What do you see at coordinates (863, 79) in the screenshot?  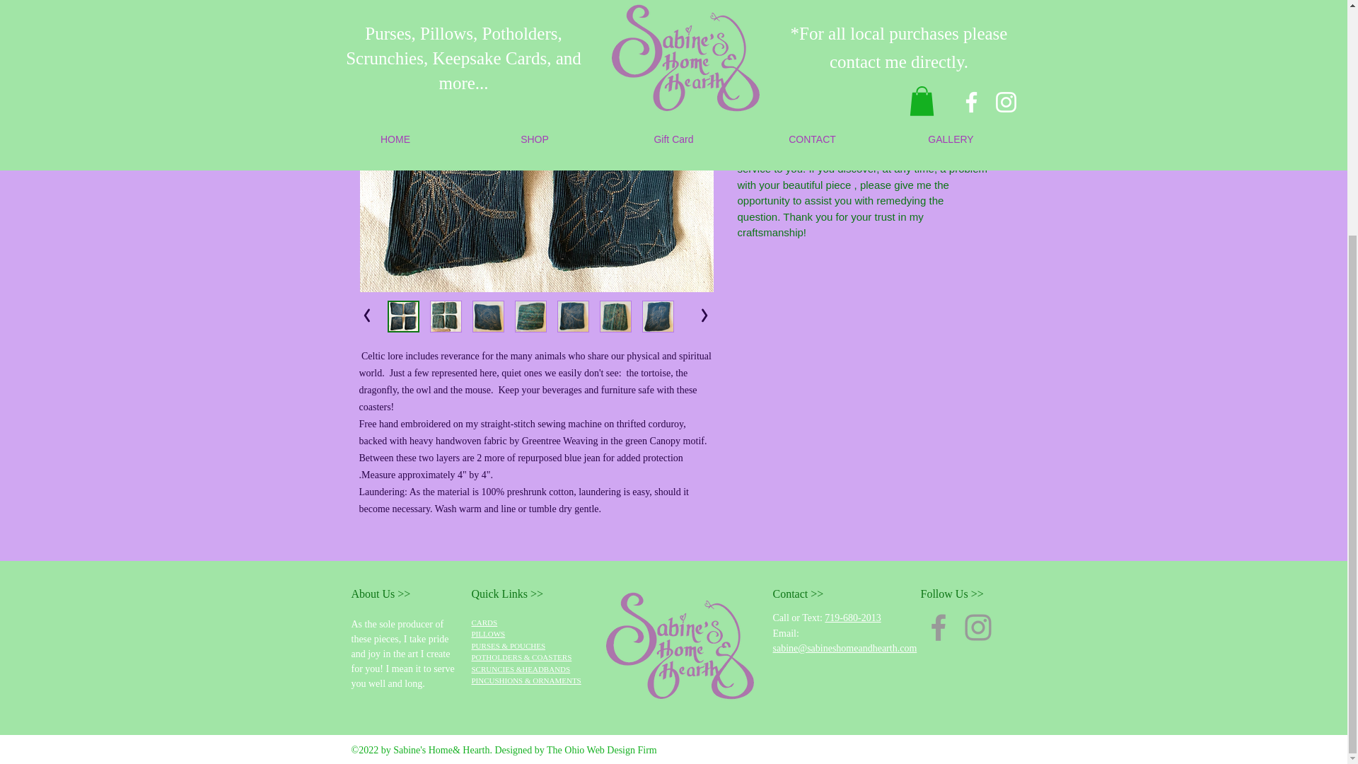 I see `Personal Guarantee` at bounding box center [863, 79].